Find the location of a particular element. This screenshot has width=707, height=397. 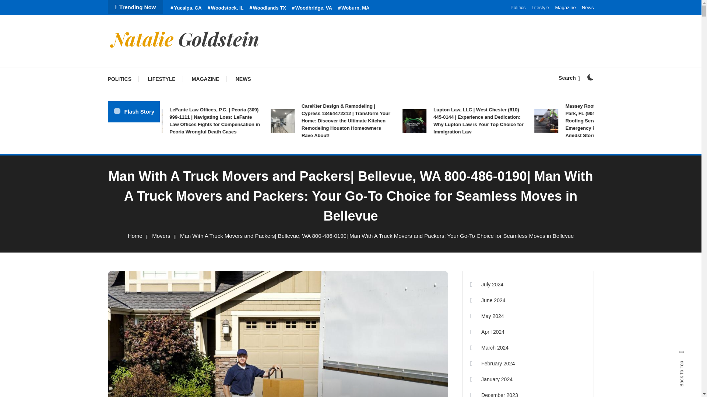

on is located at coordinates (590, 77).